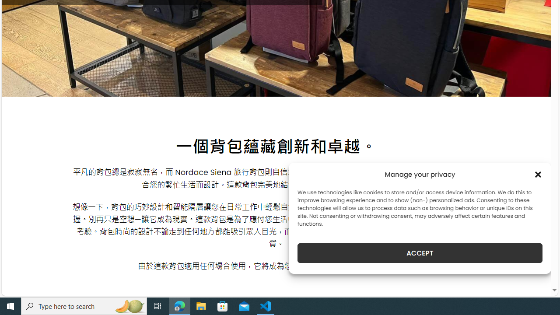  Describe the element at coordinates (420, 253) in the screenshot. I see `ACCEPT` at that location.